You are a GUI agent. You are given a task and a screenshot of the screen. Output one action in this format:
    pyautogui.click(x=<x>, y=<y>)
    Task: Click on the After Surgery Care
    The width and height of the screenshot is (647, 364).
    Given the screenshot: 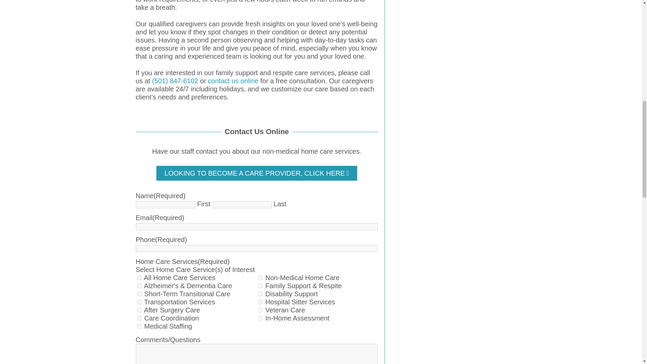 What is the action you would take?
    pyautogui.click(x=139, y=310)
    